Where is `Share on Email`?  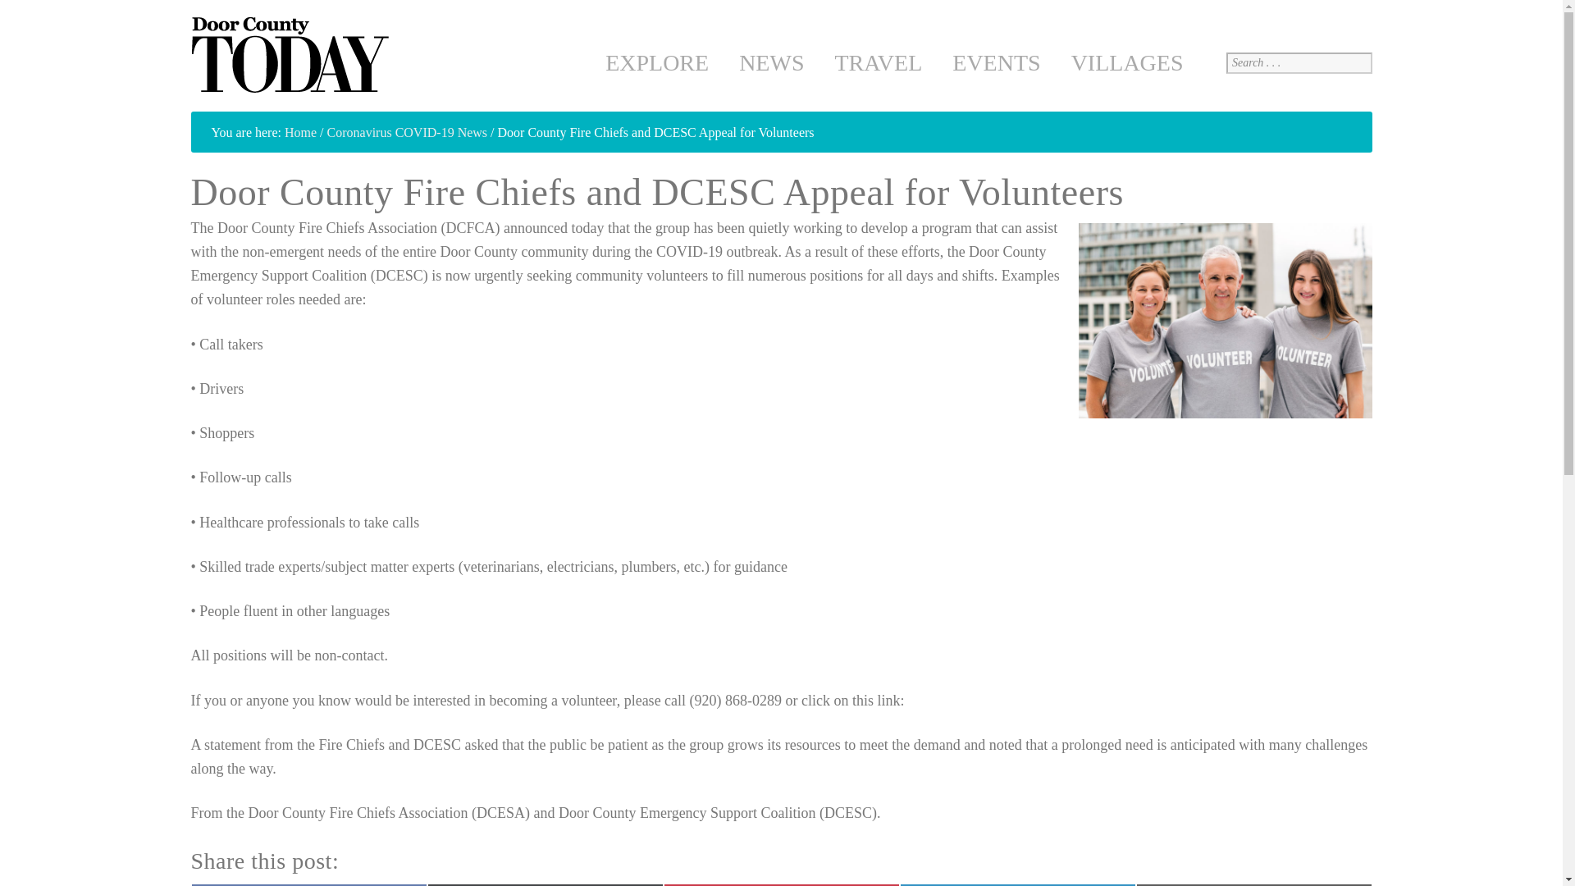
Share on Email is located at coordinates (1253, 884).